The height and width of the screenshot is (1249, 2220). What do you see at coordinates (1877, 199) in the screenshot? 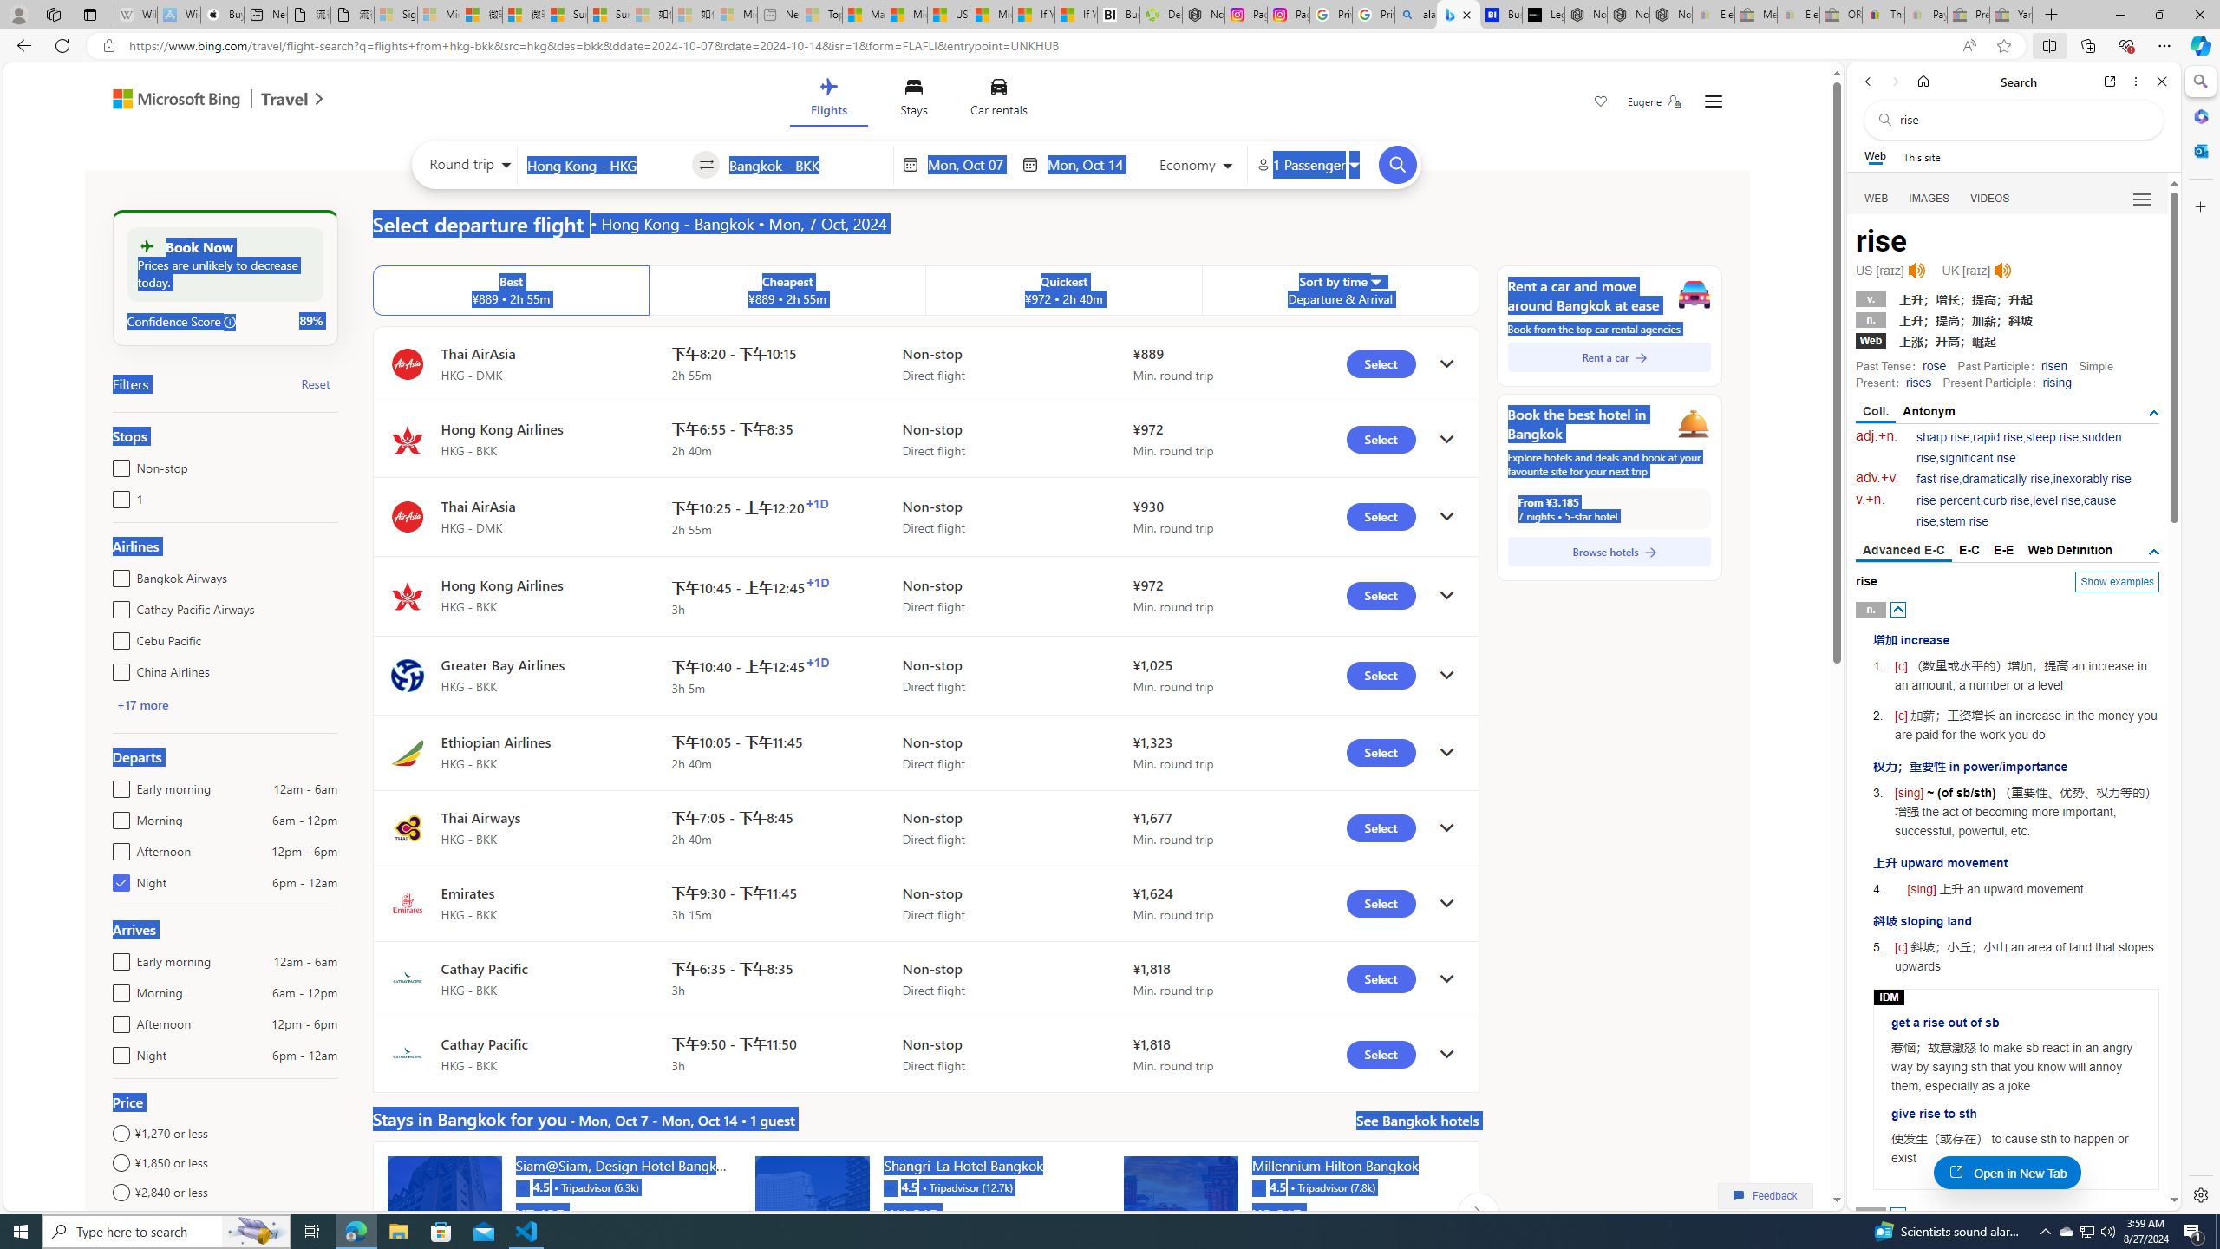
I see `WEB` at bounding box center [1877, 199].